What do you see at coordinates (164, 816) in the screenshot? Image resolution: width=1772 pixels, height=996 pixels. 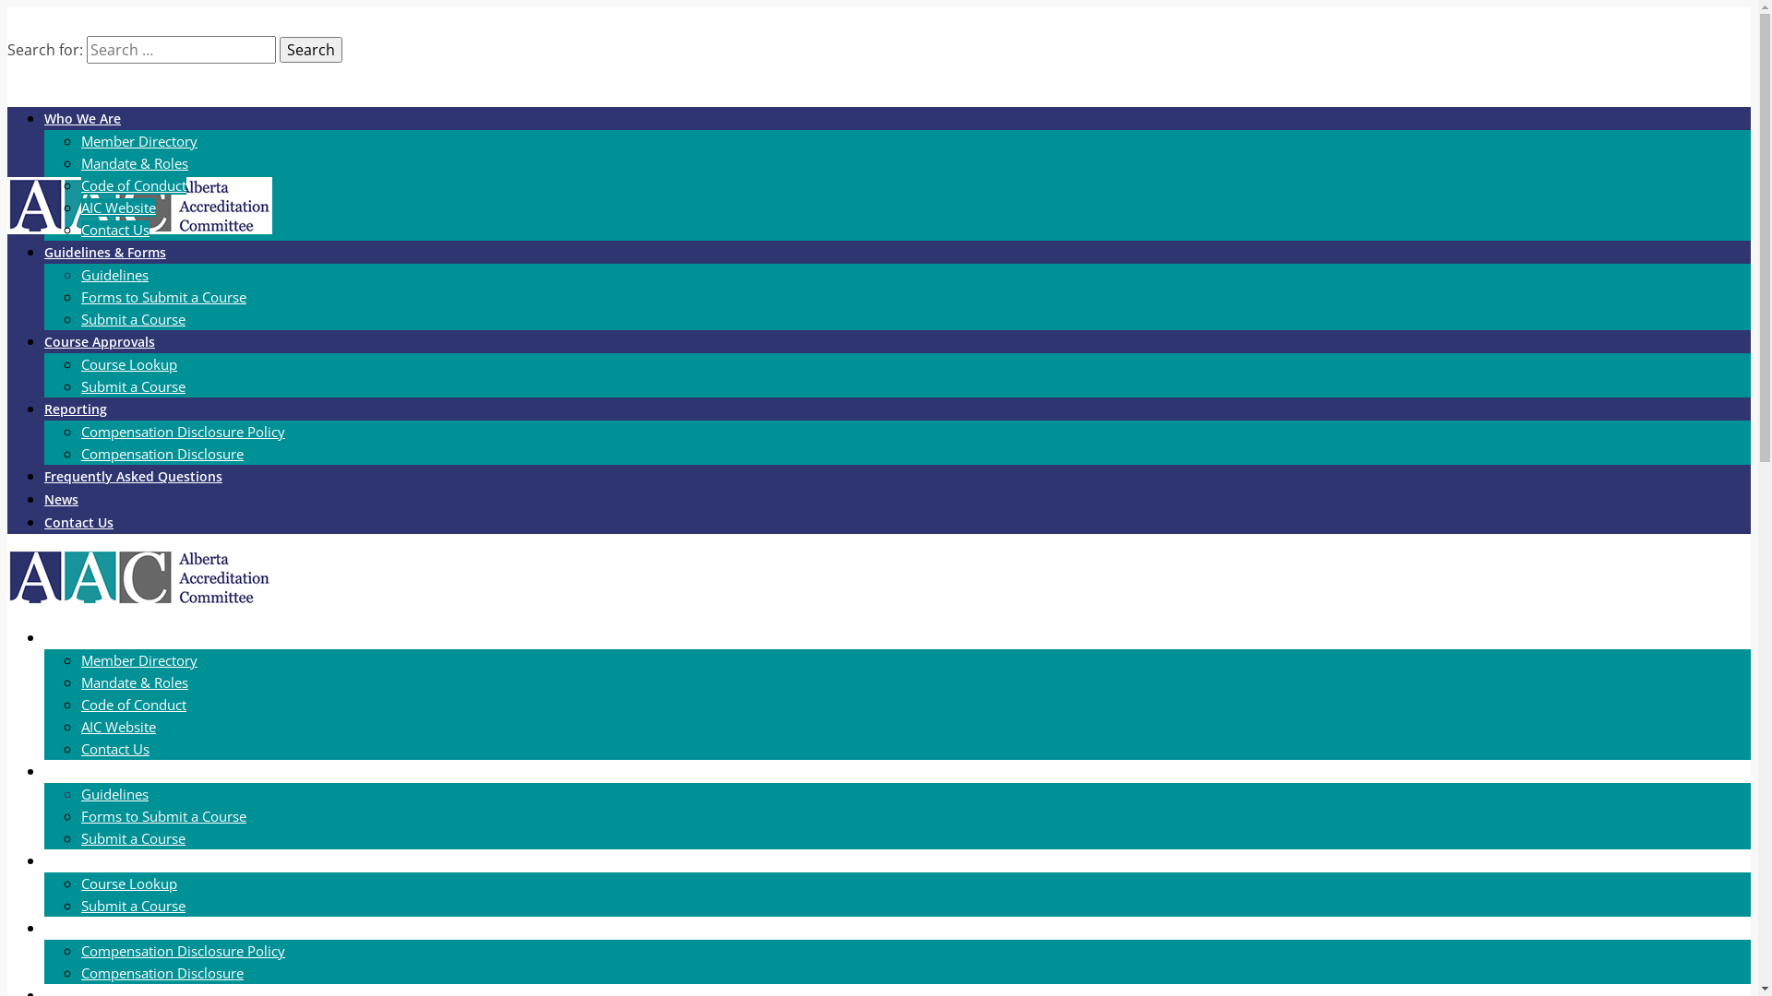 I see `Forms to Submit a Course` at bounding box center [164, 816].